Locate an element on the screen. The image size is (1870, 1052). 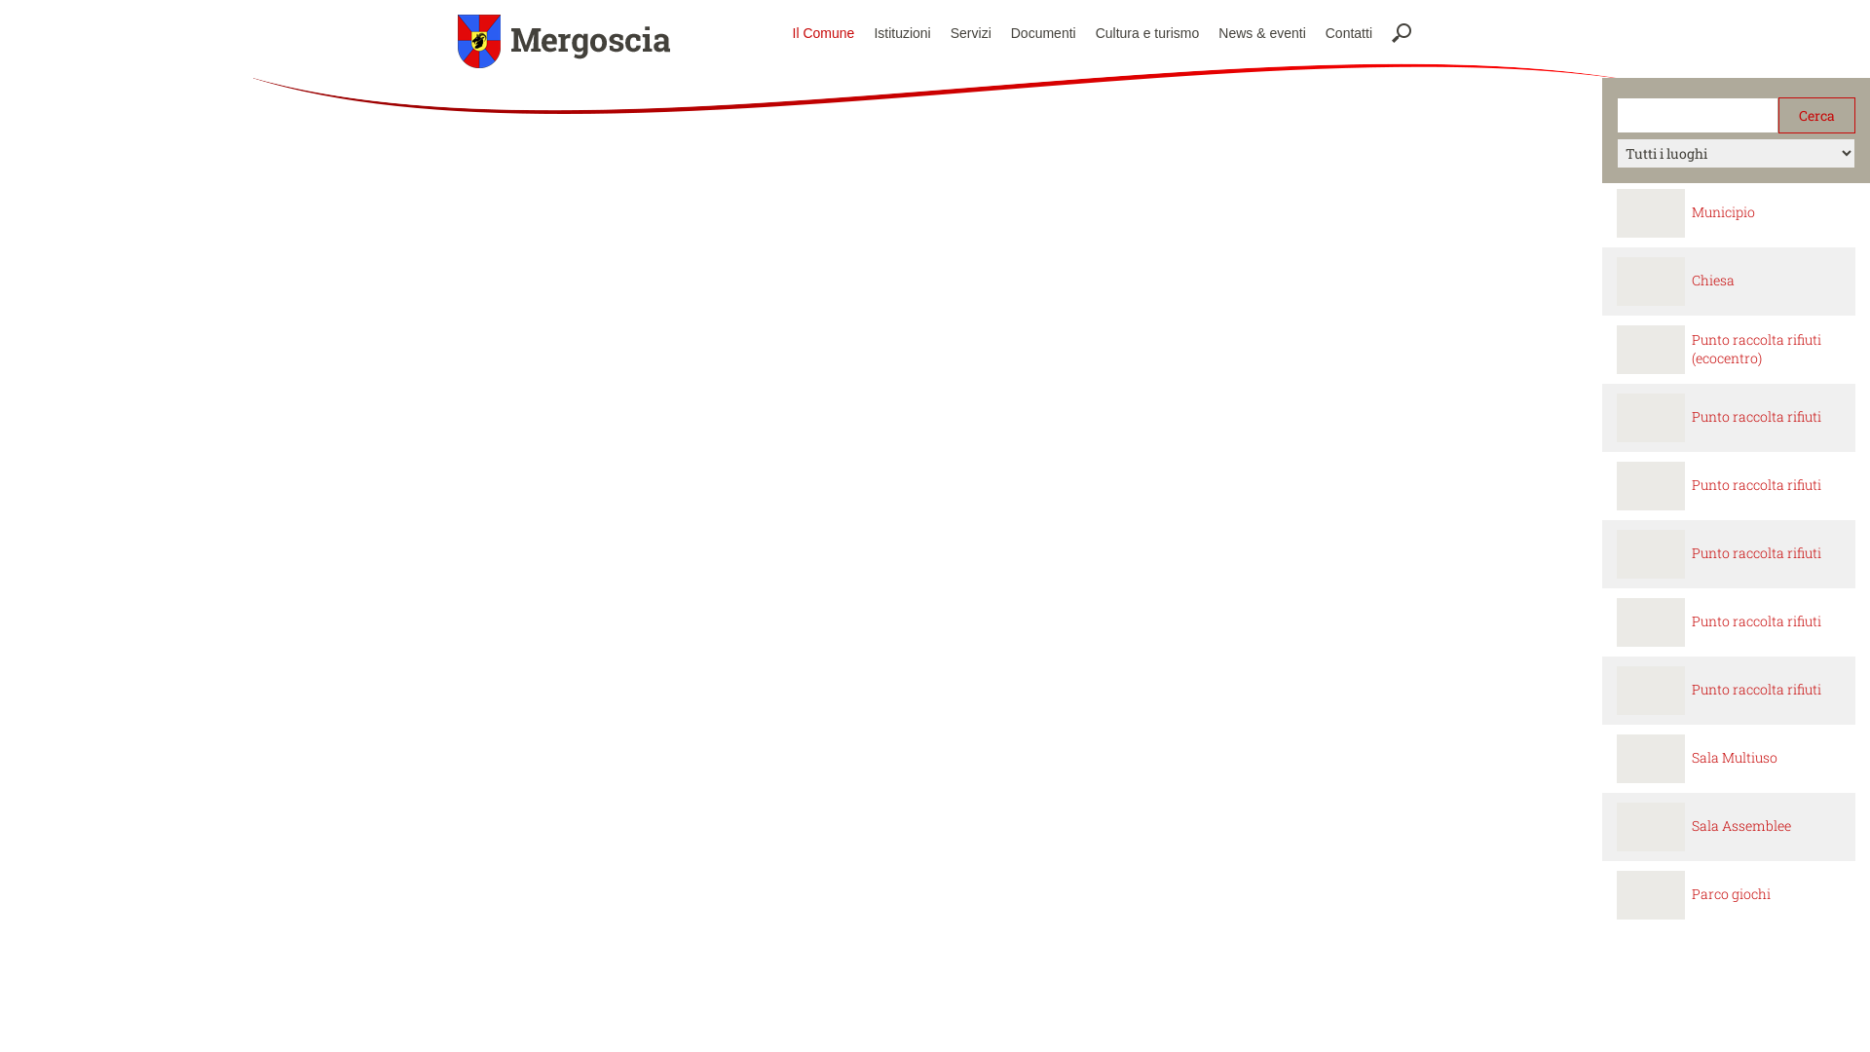
  is located at coordinates (1619, 540).